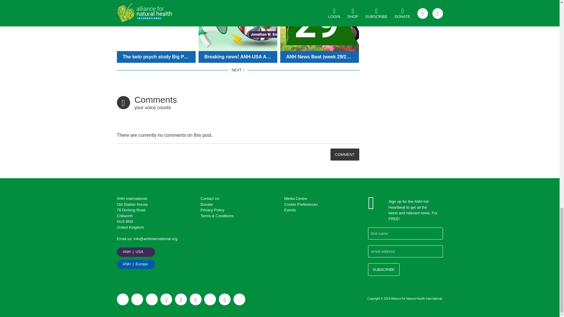  Describe the element at coordinates (210, 299) in the screenshot. I see `X` at that location.